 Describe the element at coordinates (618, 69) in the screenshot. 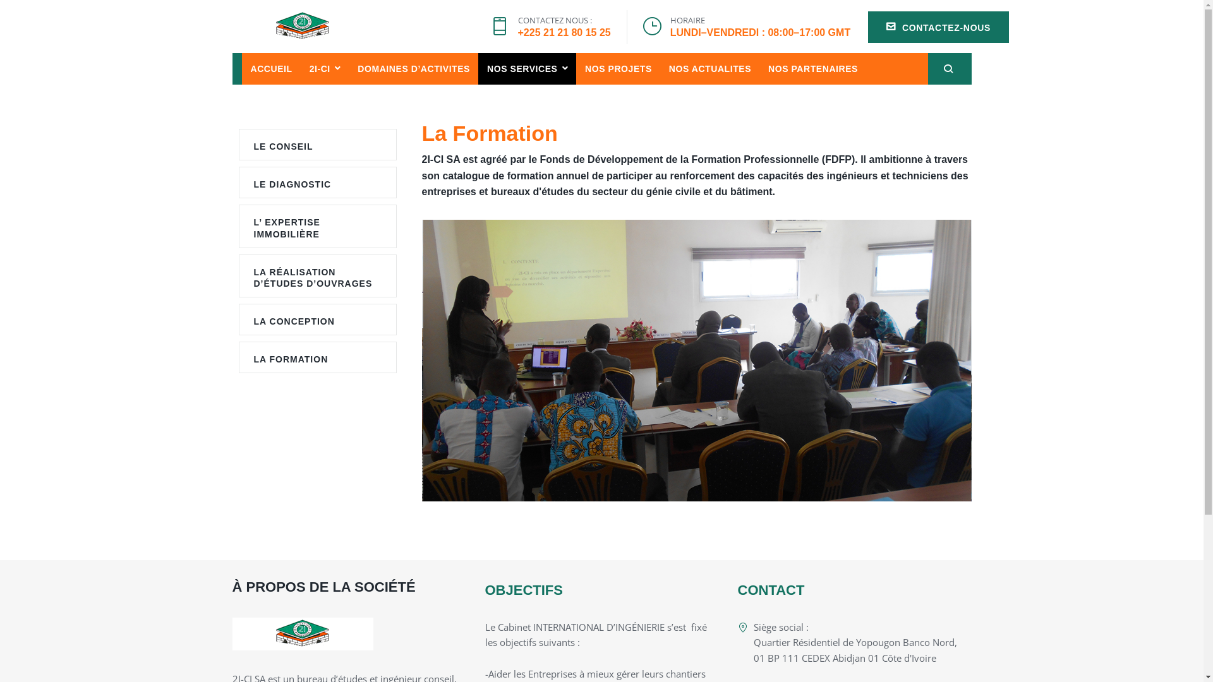

I see `NOS PROJETS` at that location.